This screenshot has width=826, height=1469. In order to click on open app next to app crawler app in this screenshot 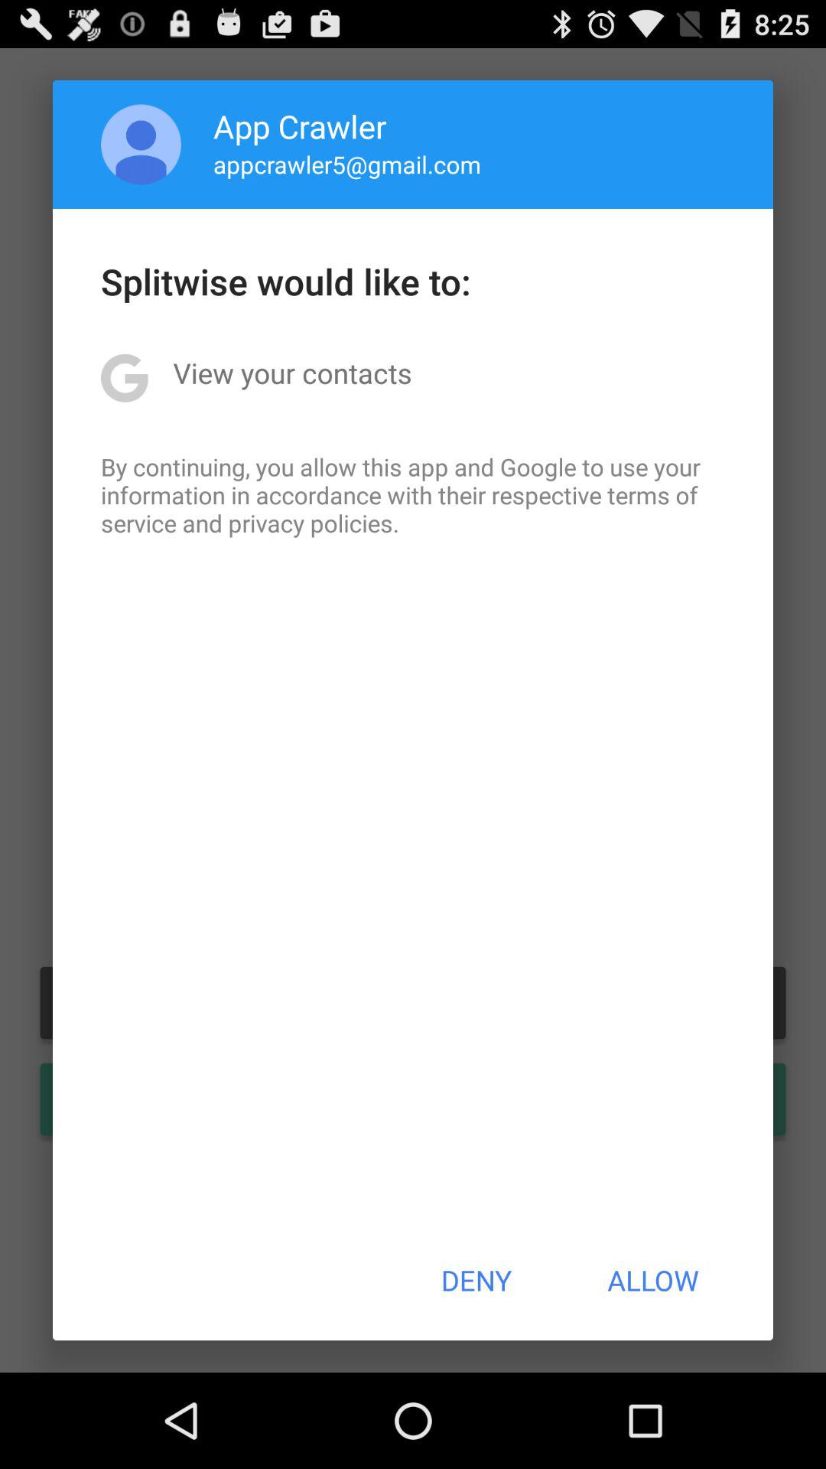, I will do `click(141, 144)`.